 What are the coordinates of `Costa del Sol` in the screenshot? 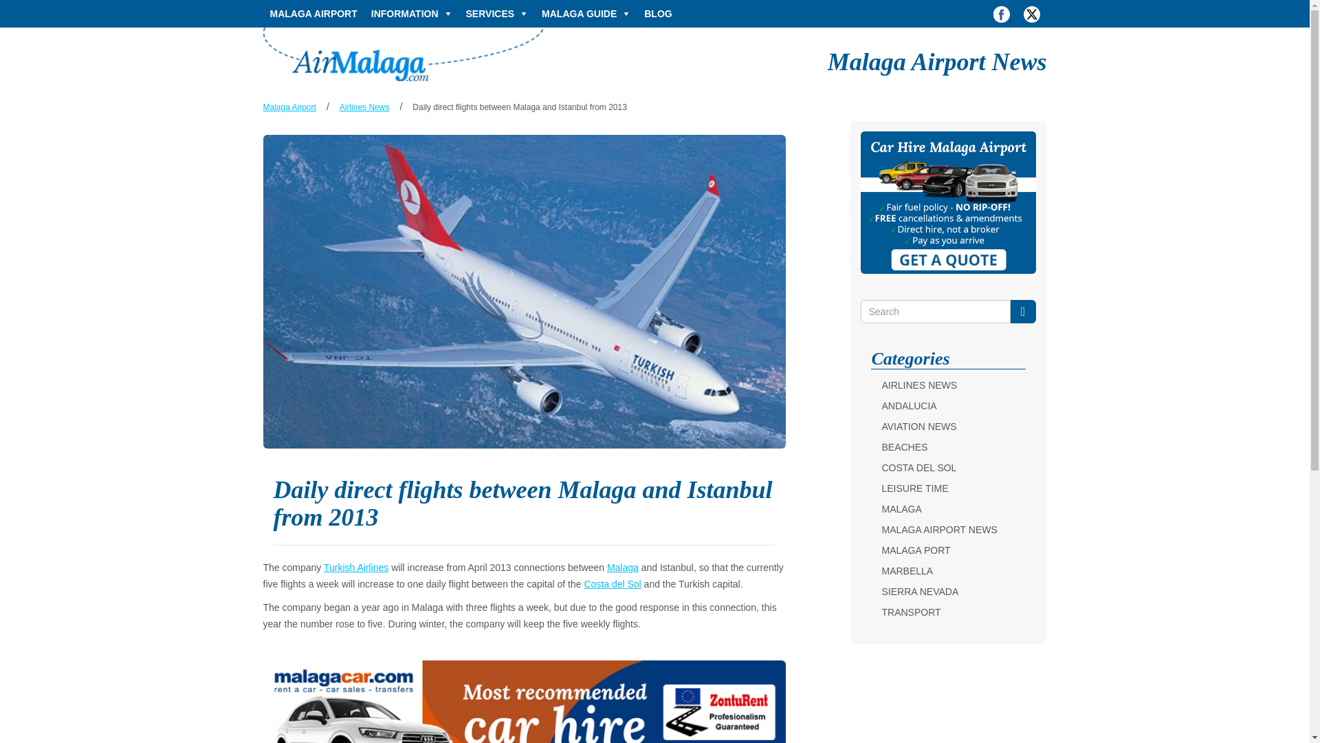 It's located at (612, 584).